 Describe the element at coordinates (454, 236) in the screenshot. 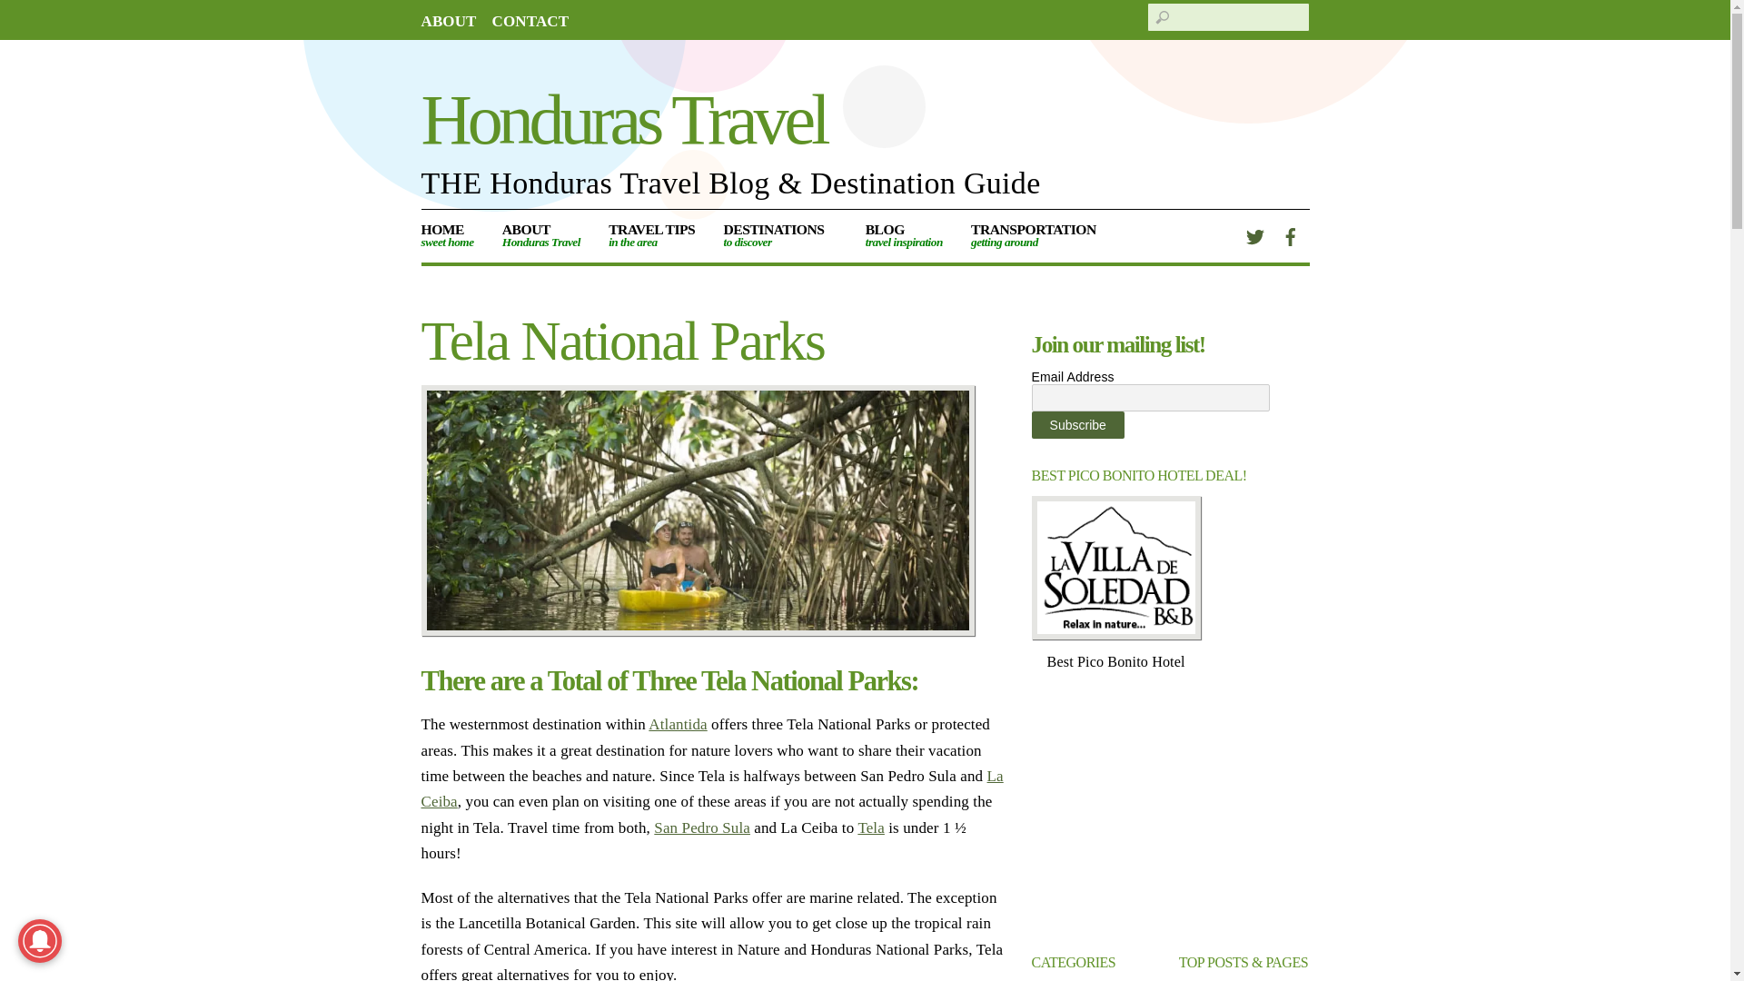

I see `sweet home` at that location.